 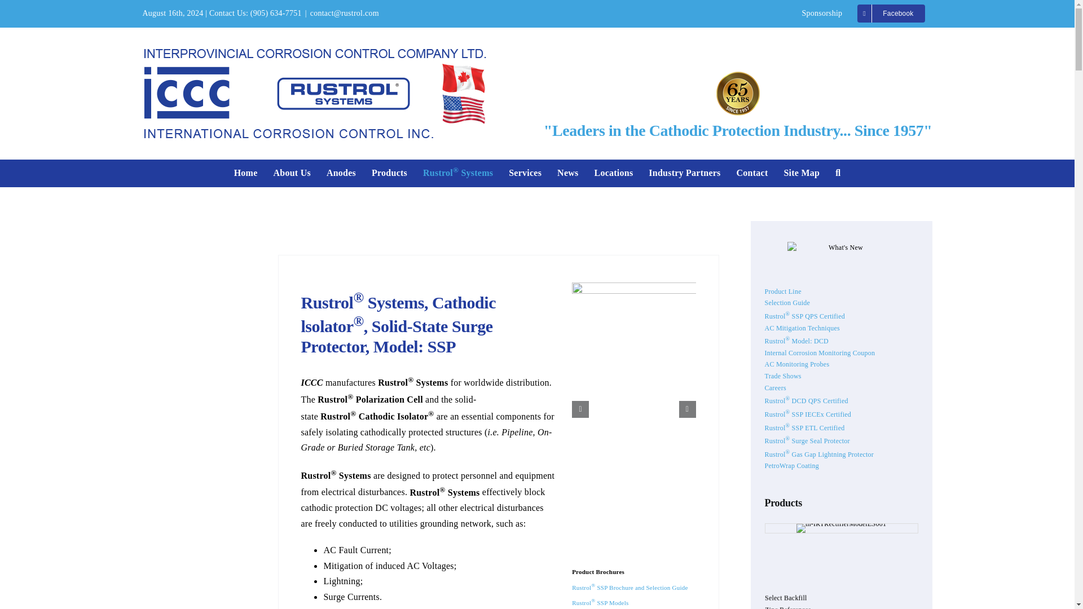 What do you see at coordinates (389, 173) in the screenshot?
I see `Products` at bounding box center [389, 173].